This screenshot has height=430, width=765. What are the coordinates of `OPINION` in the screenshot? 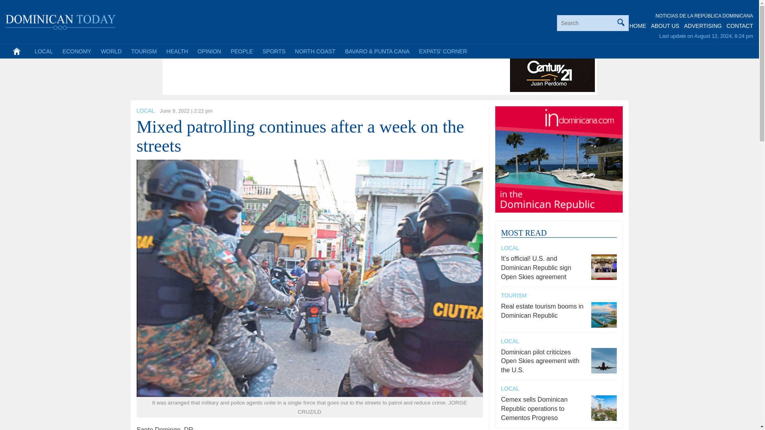 It's located at (209, 51).